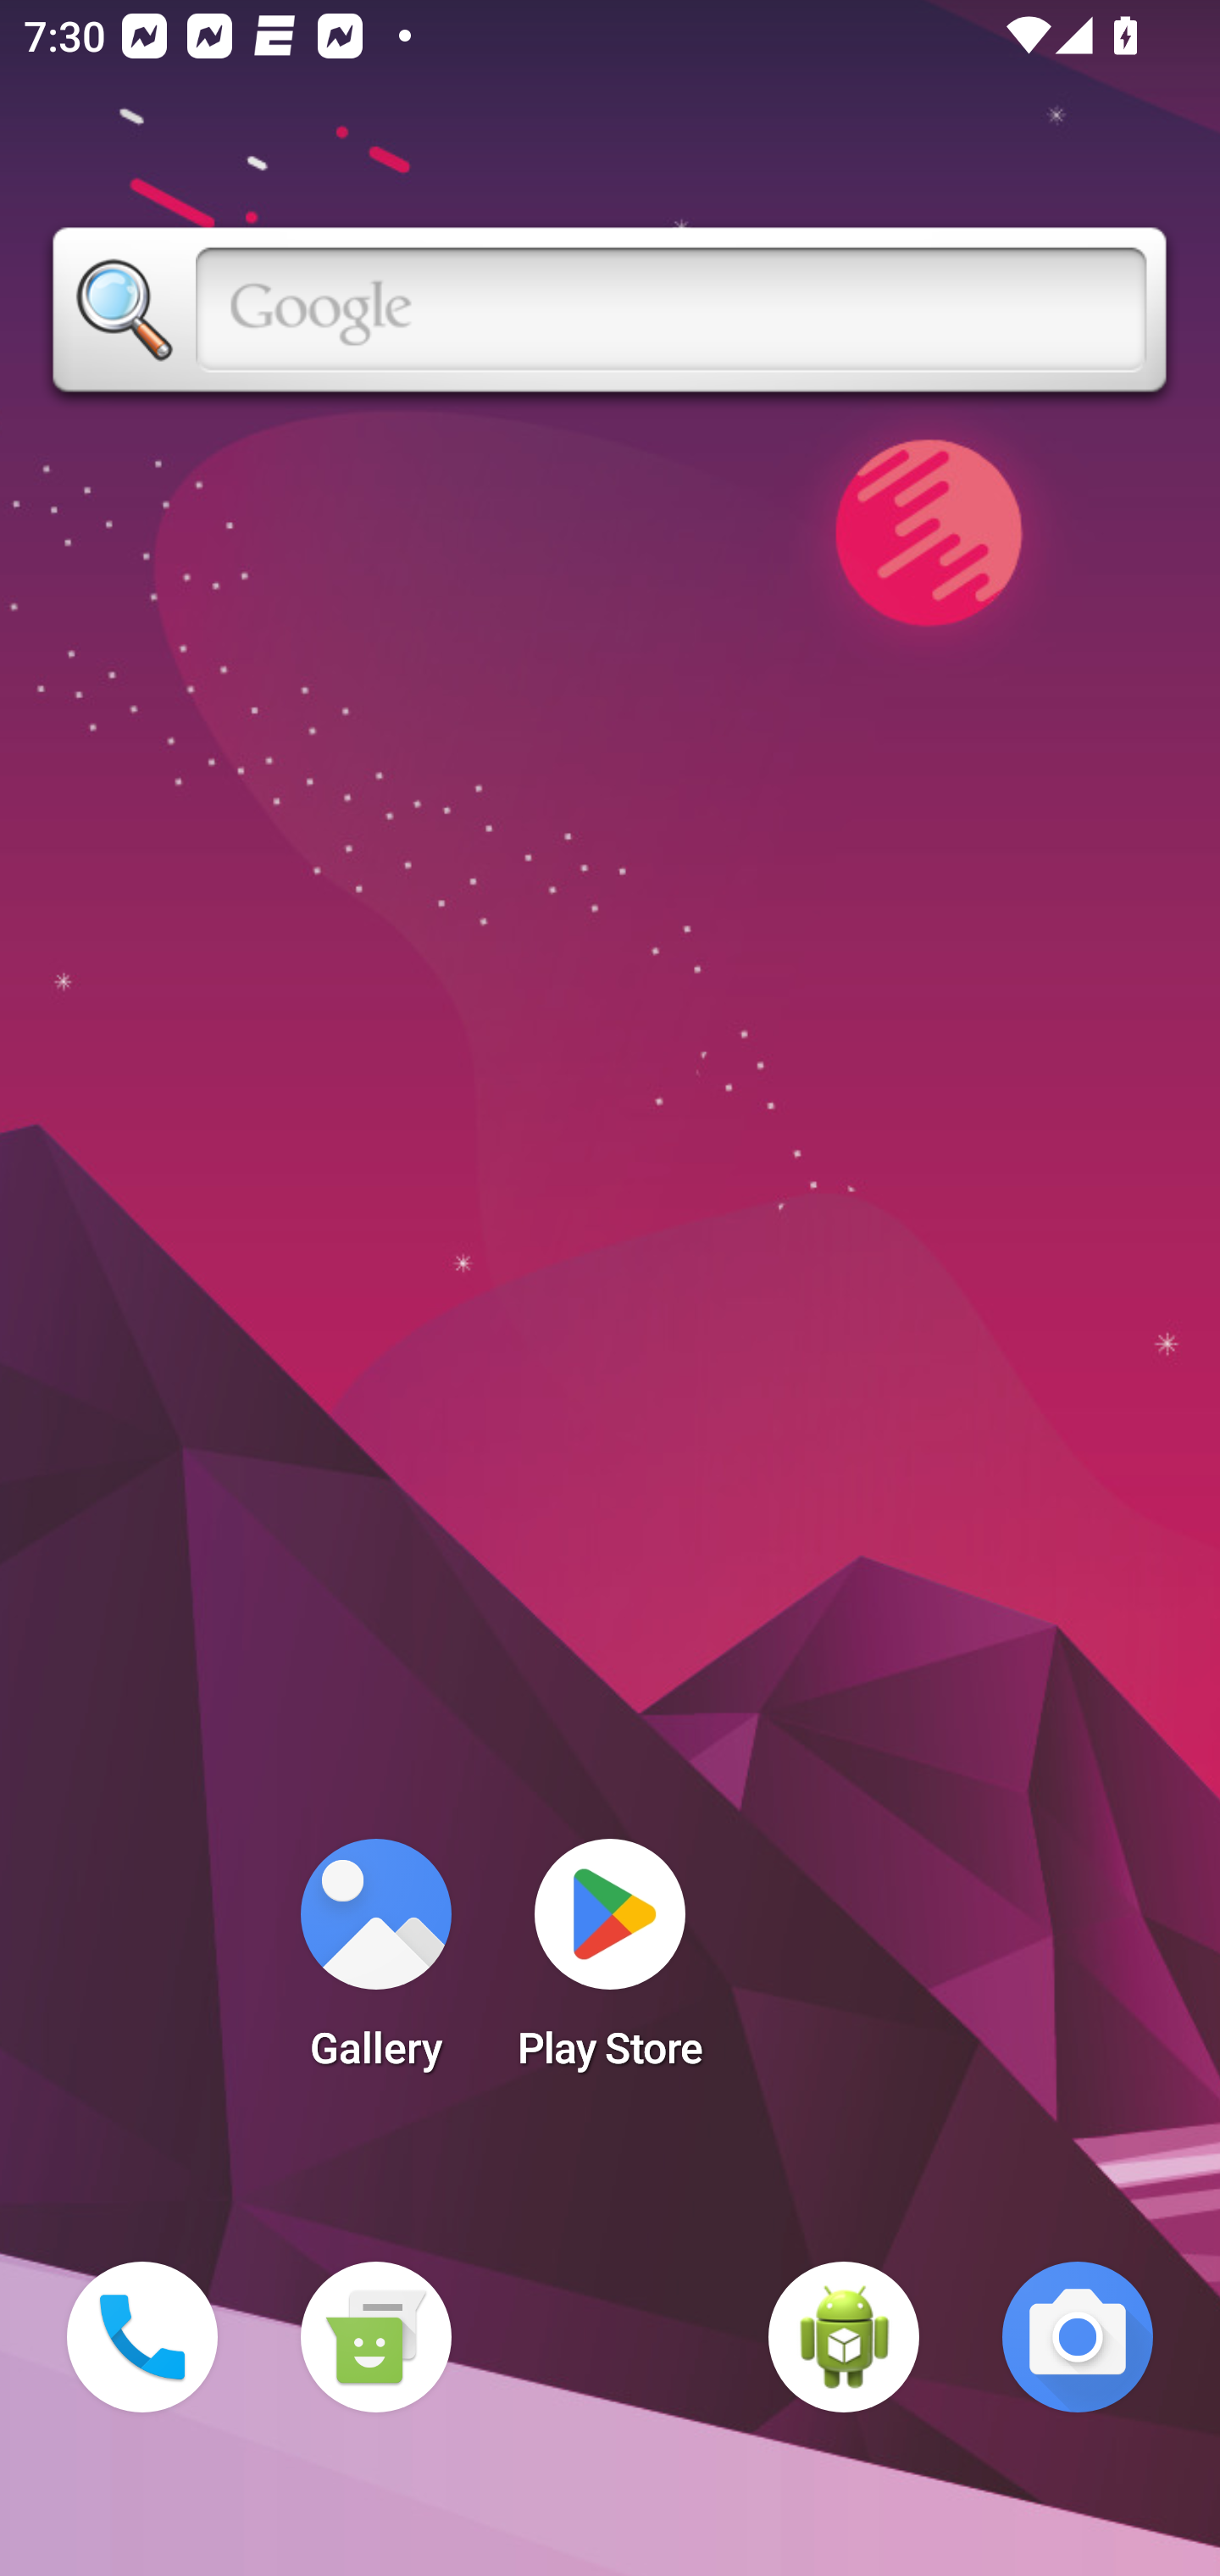 The width and height of the screenshot is (1220, 2576). What do you see at coordinates (375, 2337) in the screenshot?
I see `Messaging` at bounding box center [375, 2337].